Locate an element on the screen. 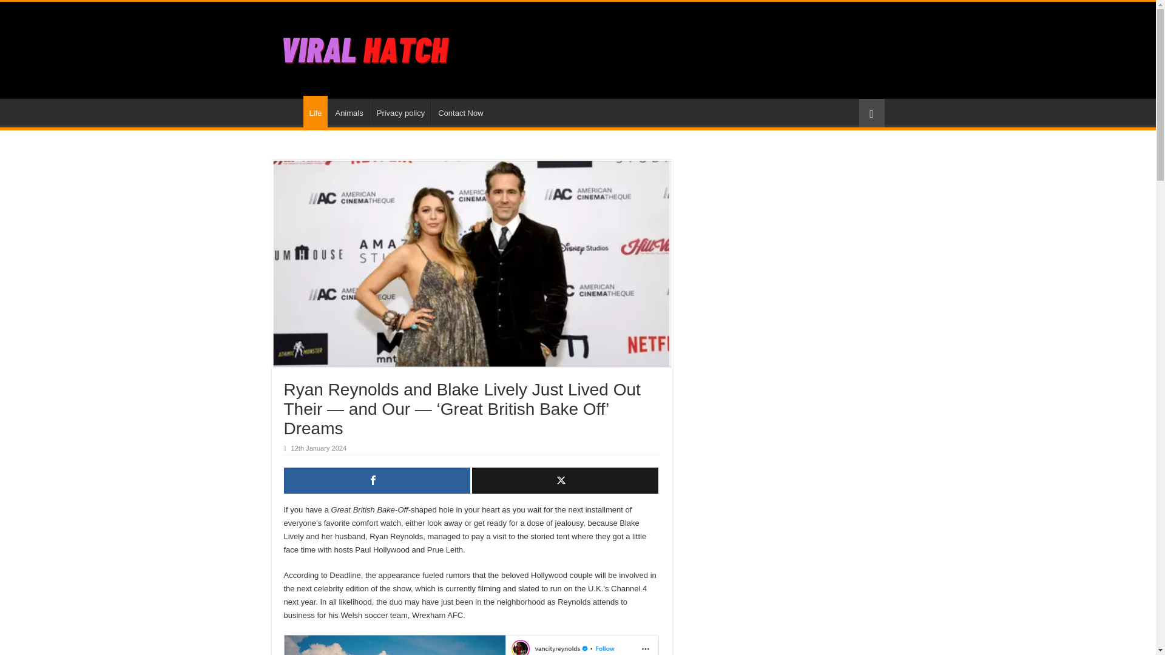 This screenshot has width=1165, height=655. Animals is located at coordinates (348, 112).